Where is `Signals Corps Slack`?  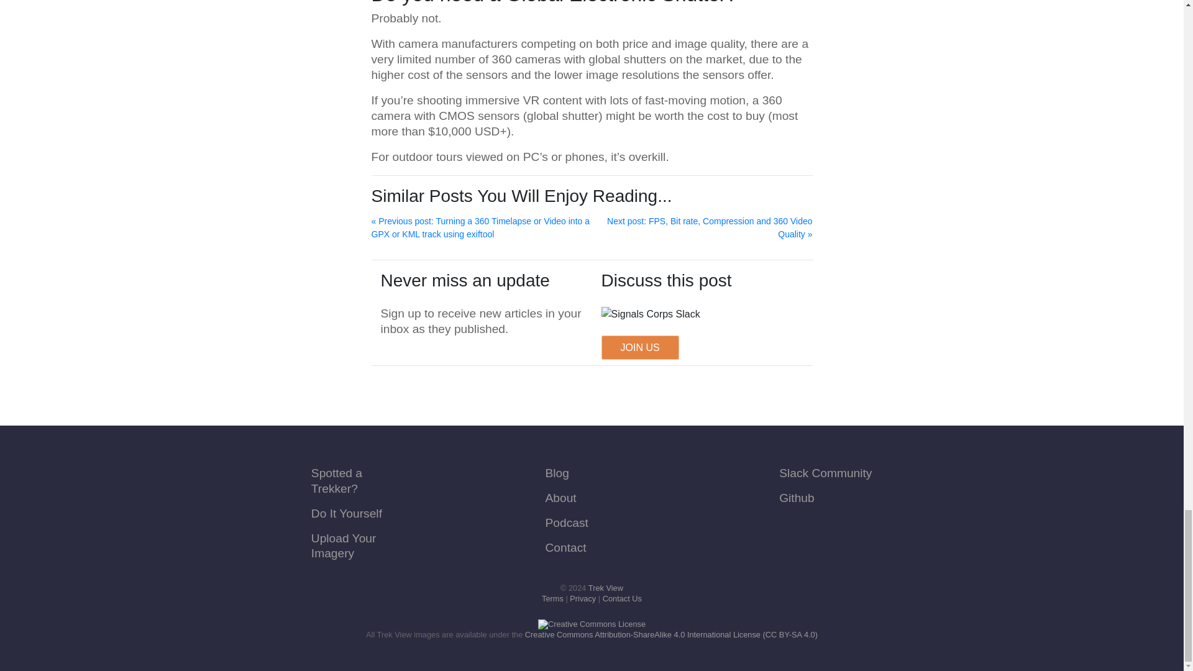 Signals Corps Slack is located at coordinates (651, 314).